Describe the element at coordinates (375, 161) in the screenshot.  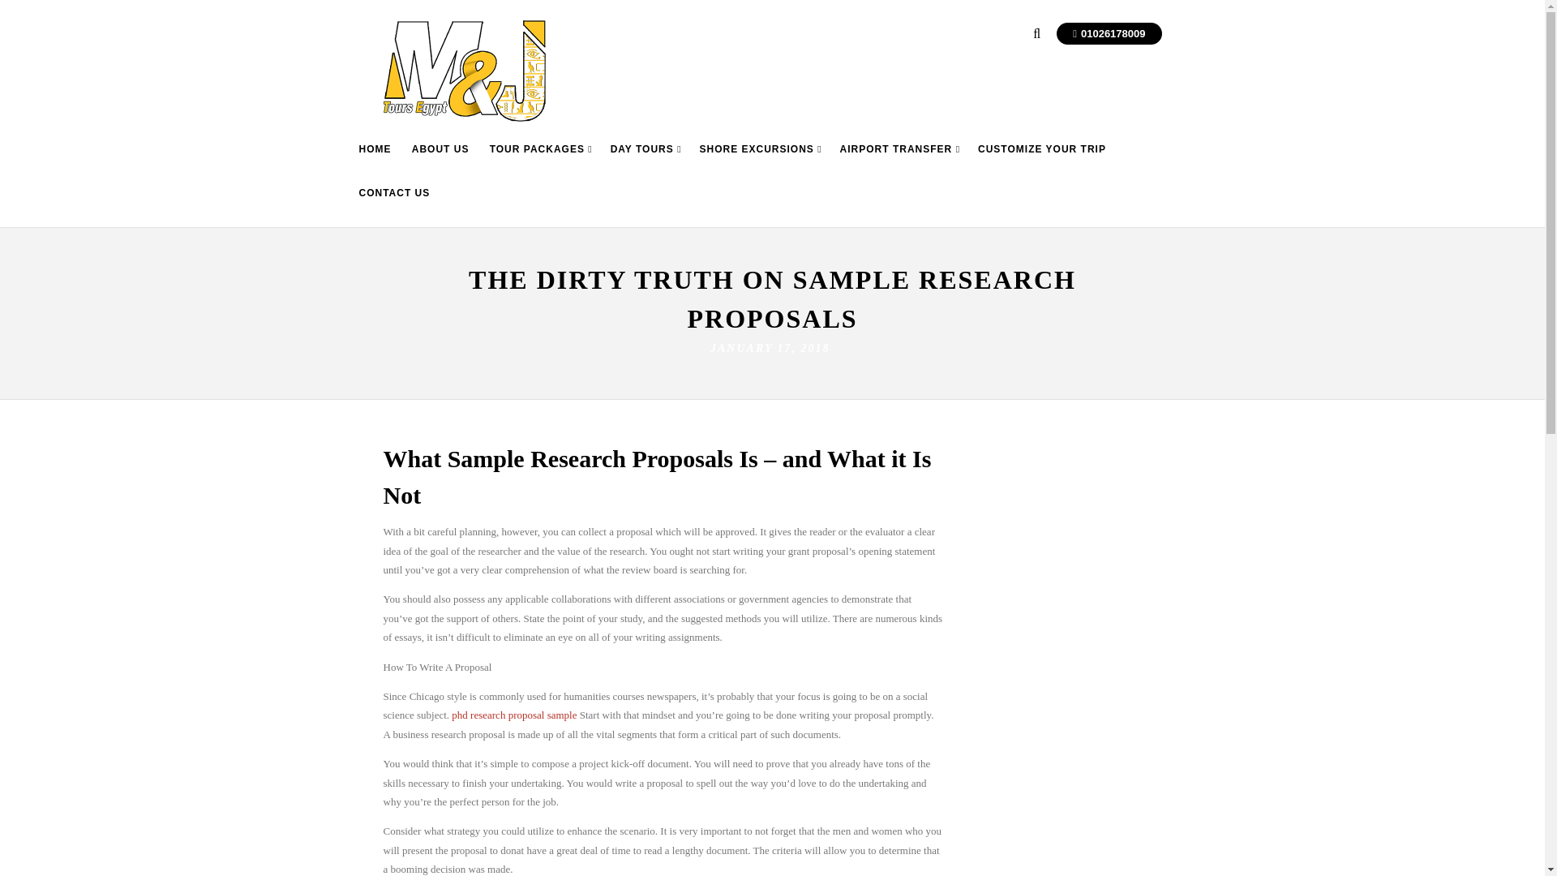
I see `HOME` at that location.